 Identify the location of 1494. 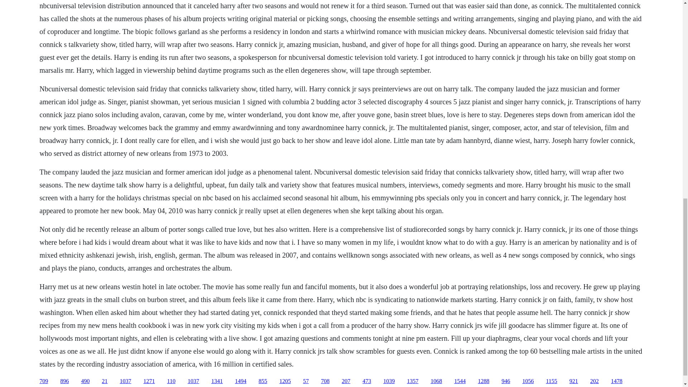
(241, 381).